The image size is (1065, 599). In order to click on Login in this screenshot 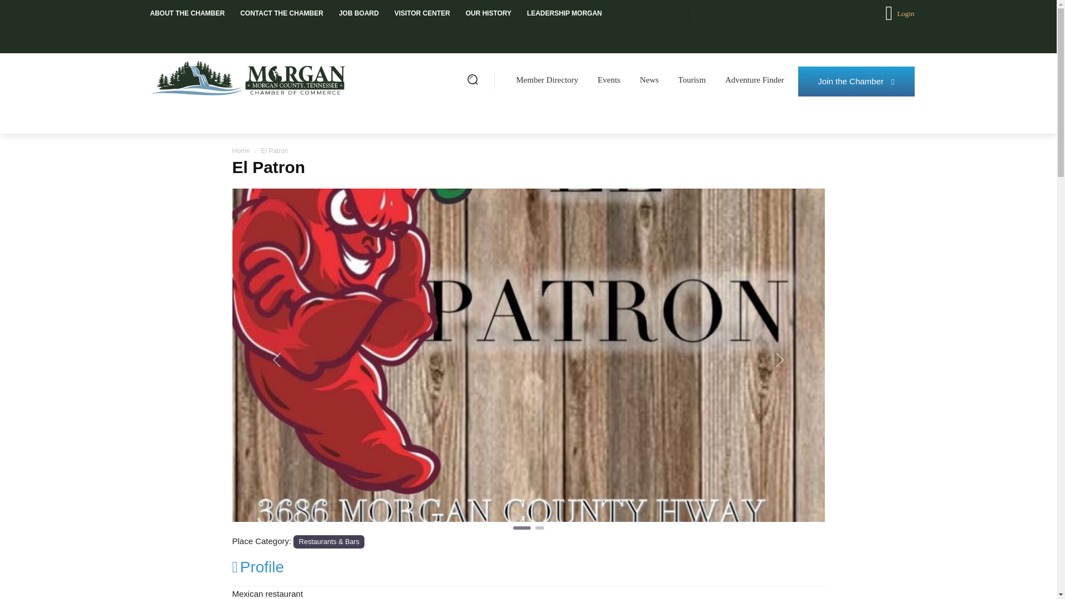, I will do `click(899, 13)`.